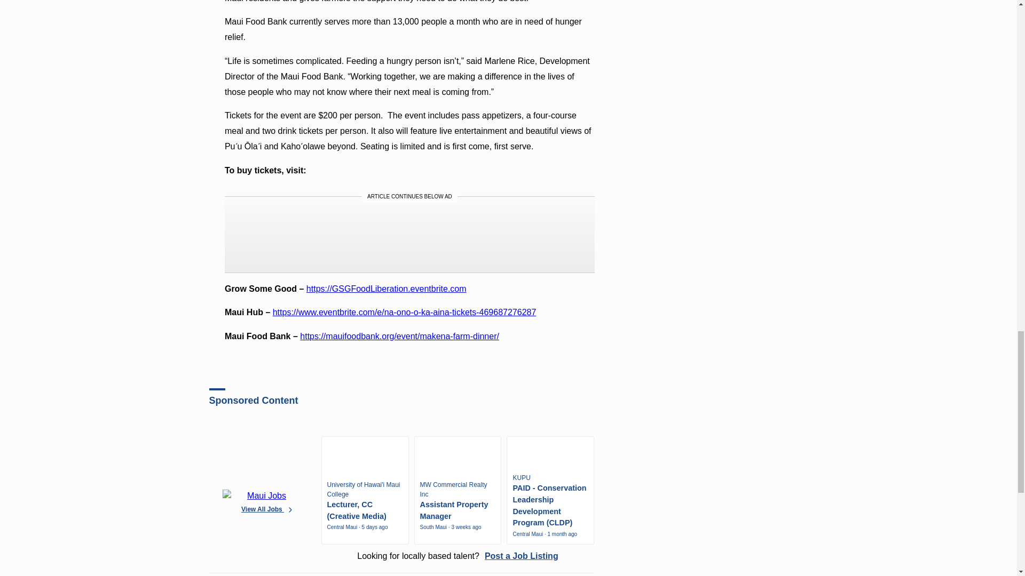  What do you see at coordinates (290, 509) in the screenshot?
I see `Chevron Forward` at bounding box center [290, 509].